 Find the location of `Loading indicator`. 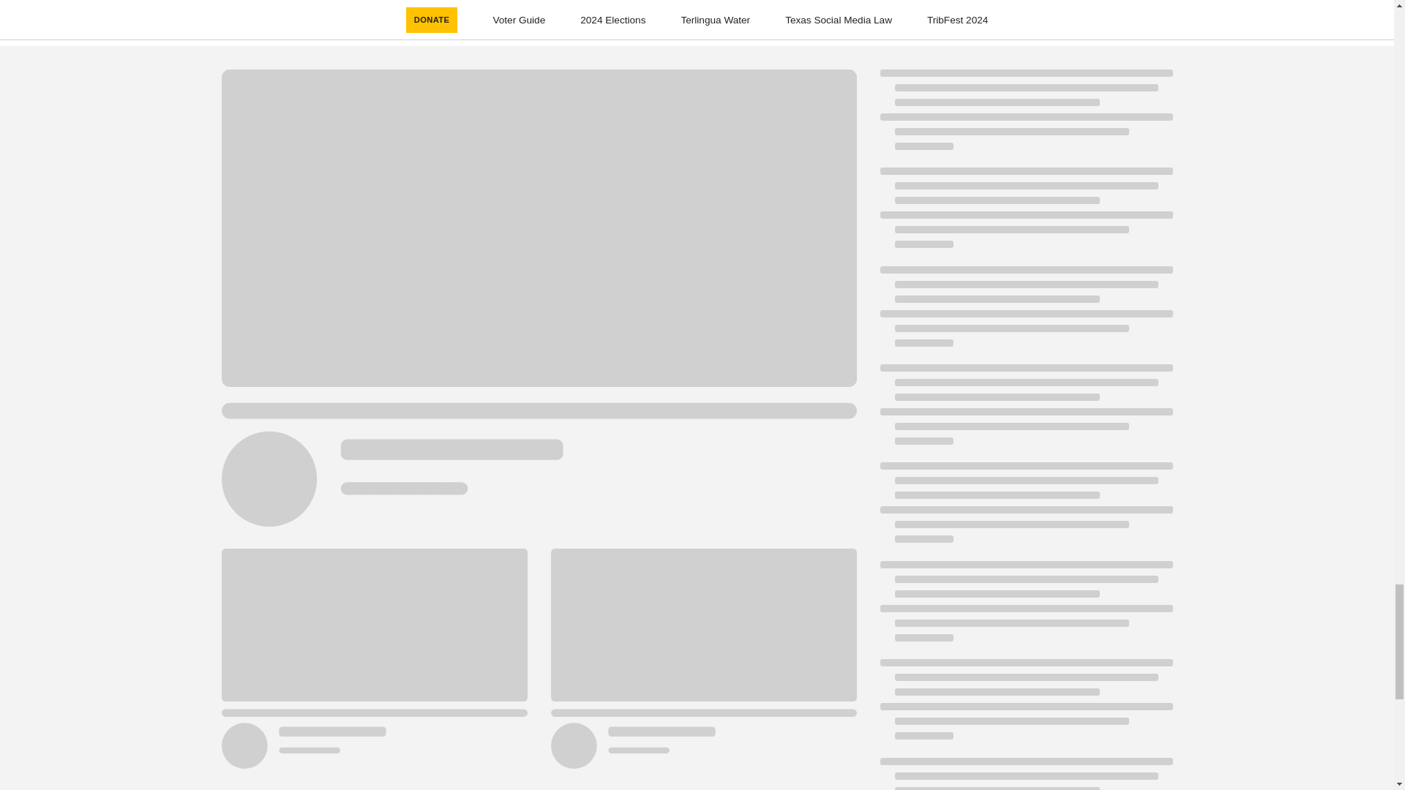

Loading indicator is located at coordinates (1025, 411).